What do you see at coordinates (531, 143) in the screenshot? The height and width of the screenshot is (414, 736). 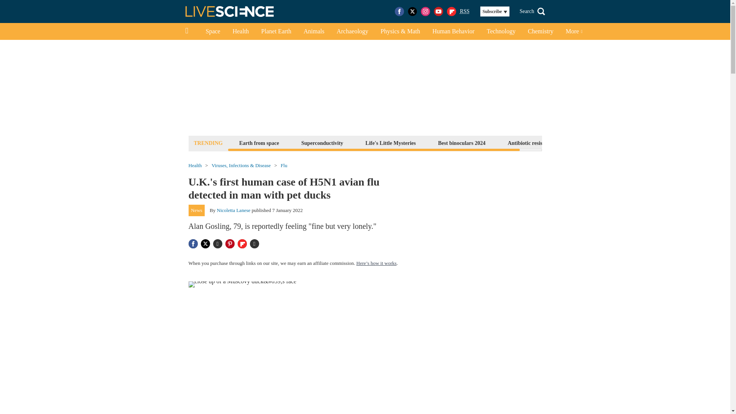 I see `Antibiotic resistance` at bounding box center [531, 143].